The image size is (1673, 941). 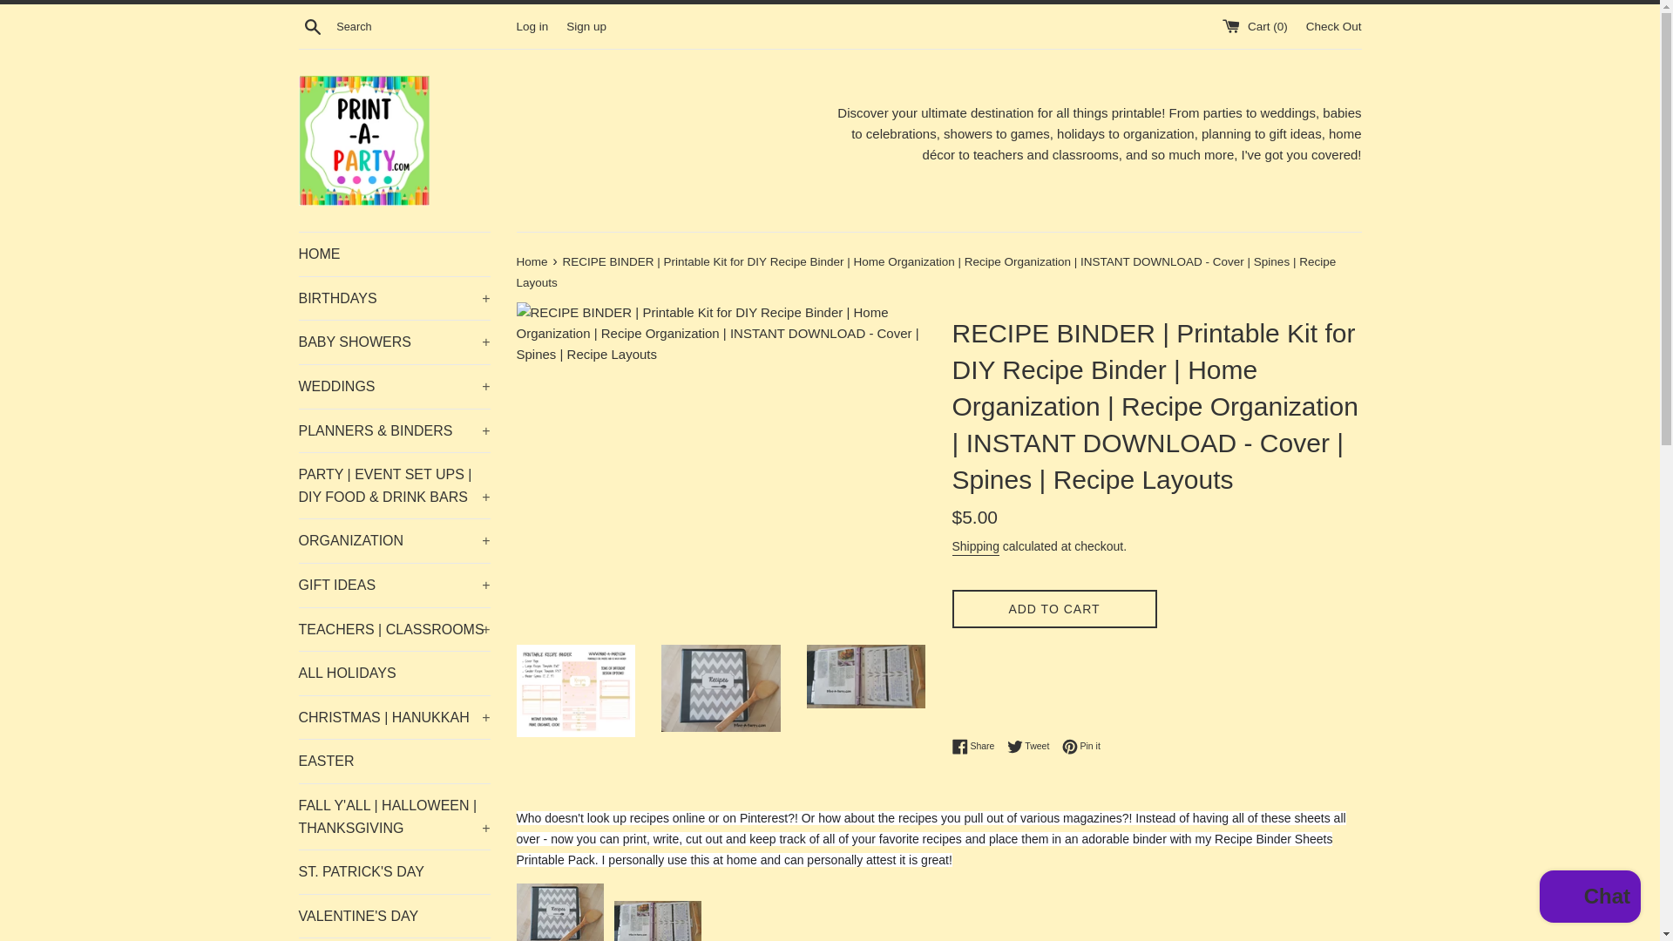 What do you see at coordinates (1589, 898) in the screenshot?
I see `Shopify online store chat` at bounding box center [1589, 898].